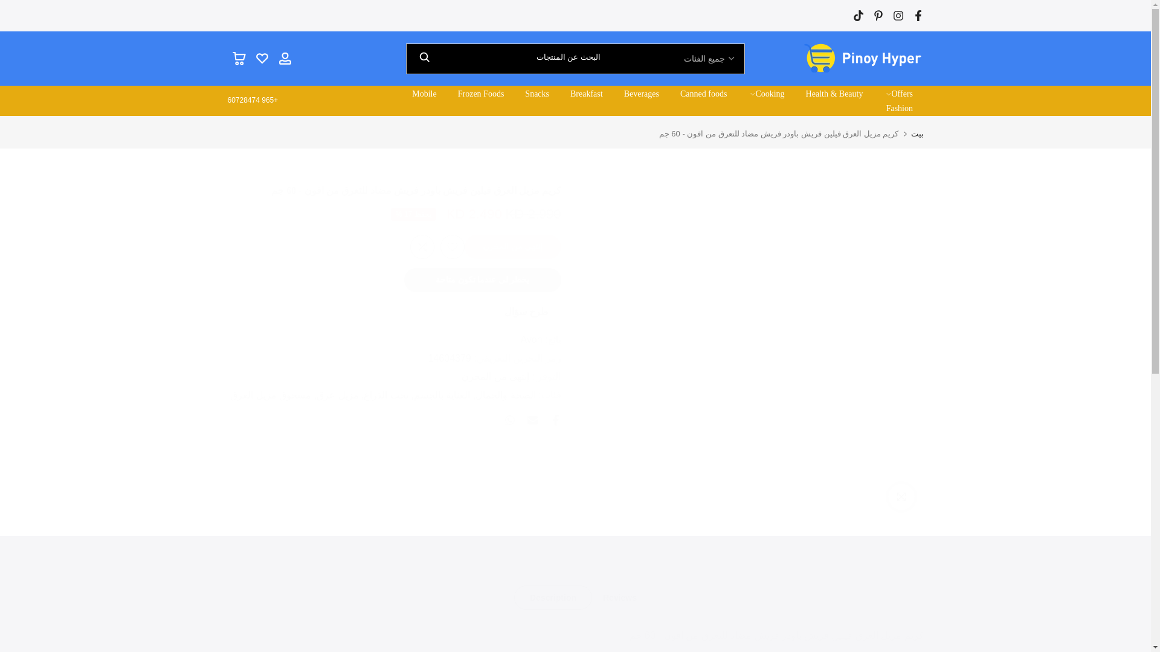 The image size is (1160, 652). What do you see at coordinates (766, 94) in the screenshot?
I see `Cooking` at bounding box center [766, 94].